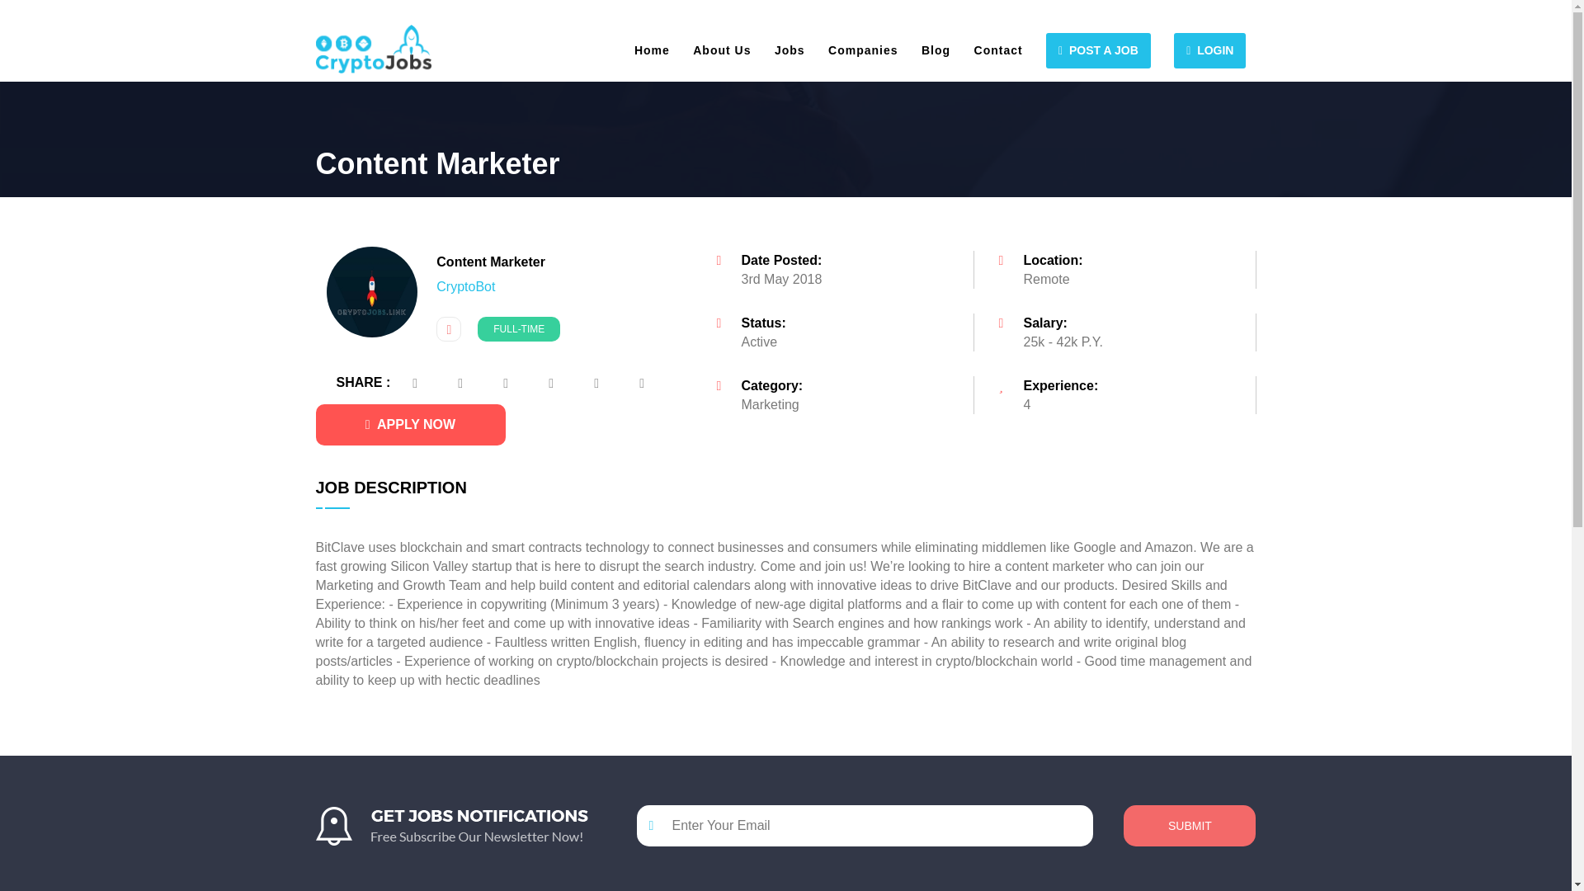  Describe the element at coordinates (652, 50) in the screenshot. I see `Home` at that location.